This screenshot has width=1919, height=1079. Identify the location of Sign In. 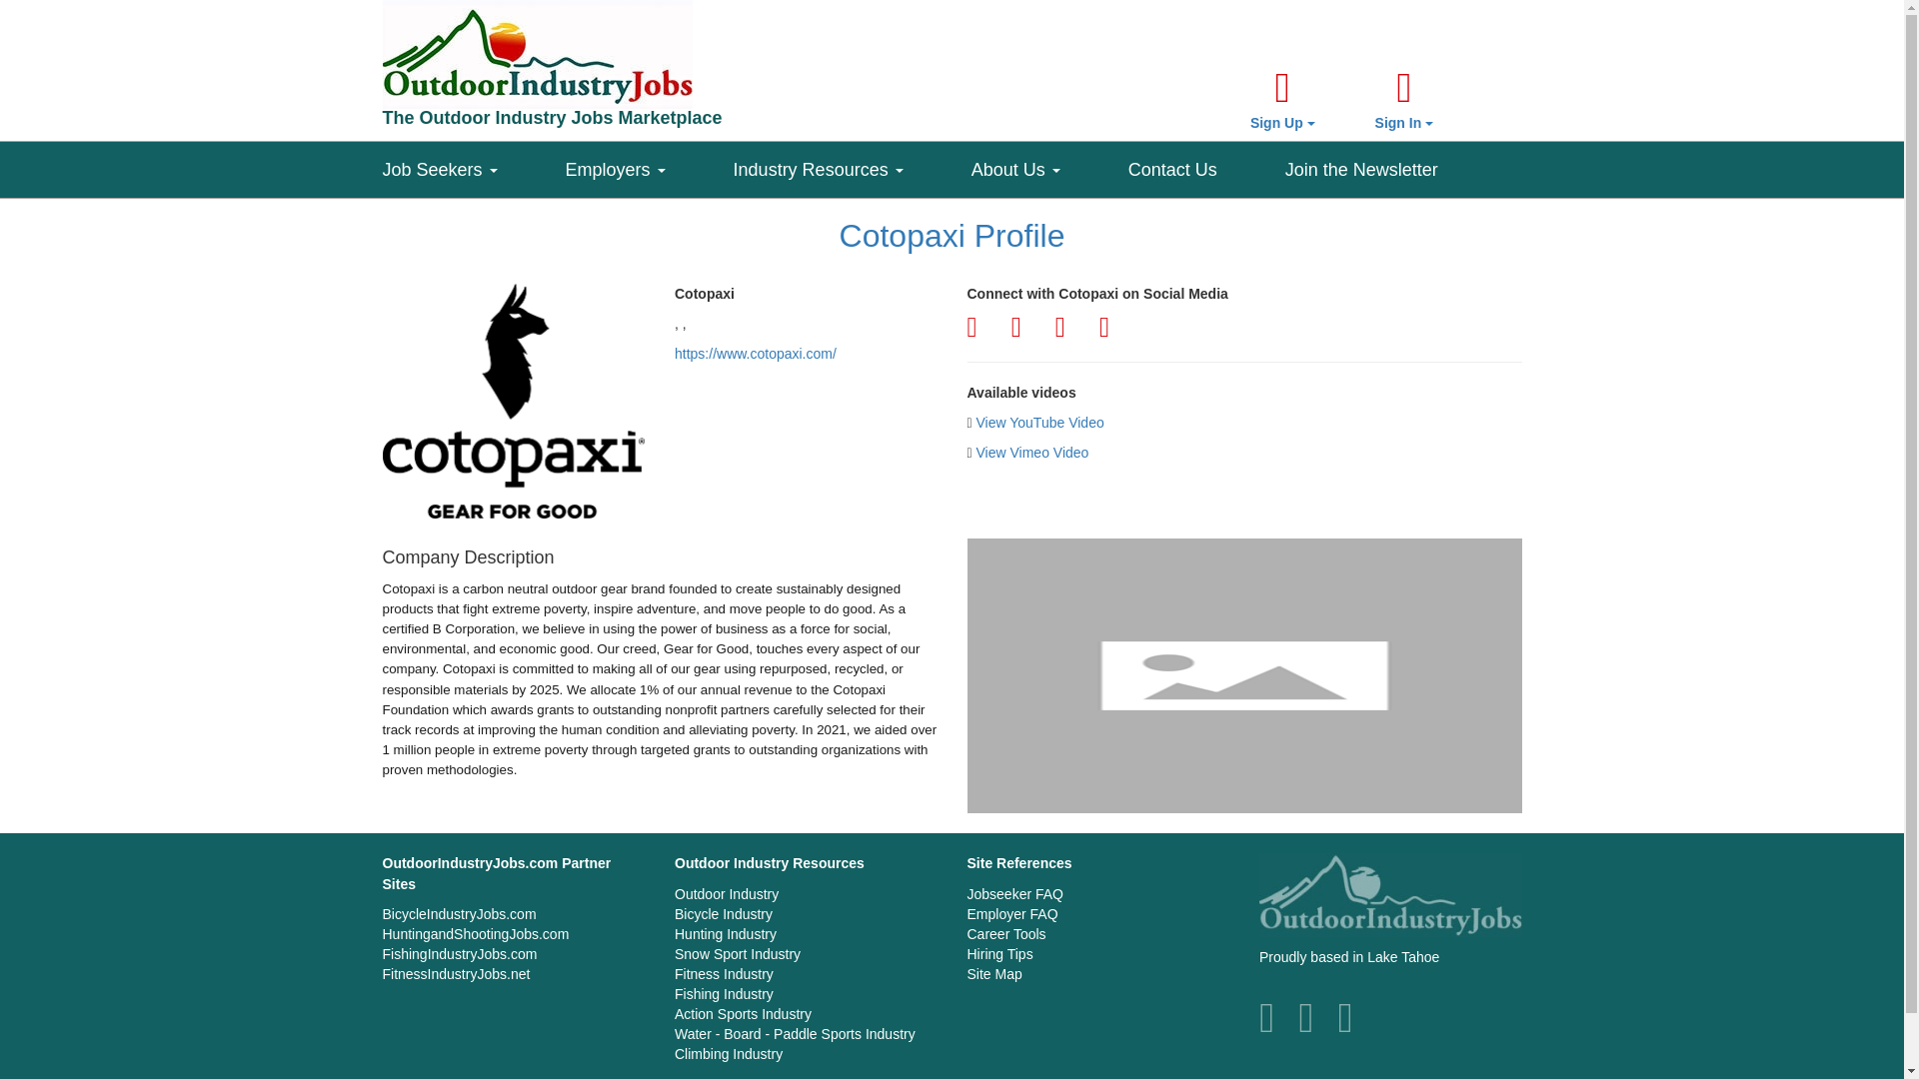
(1404, 100).